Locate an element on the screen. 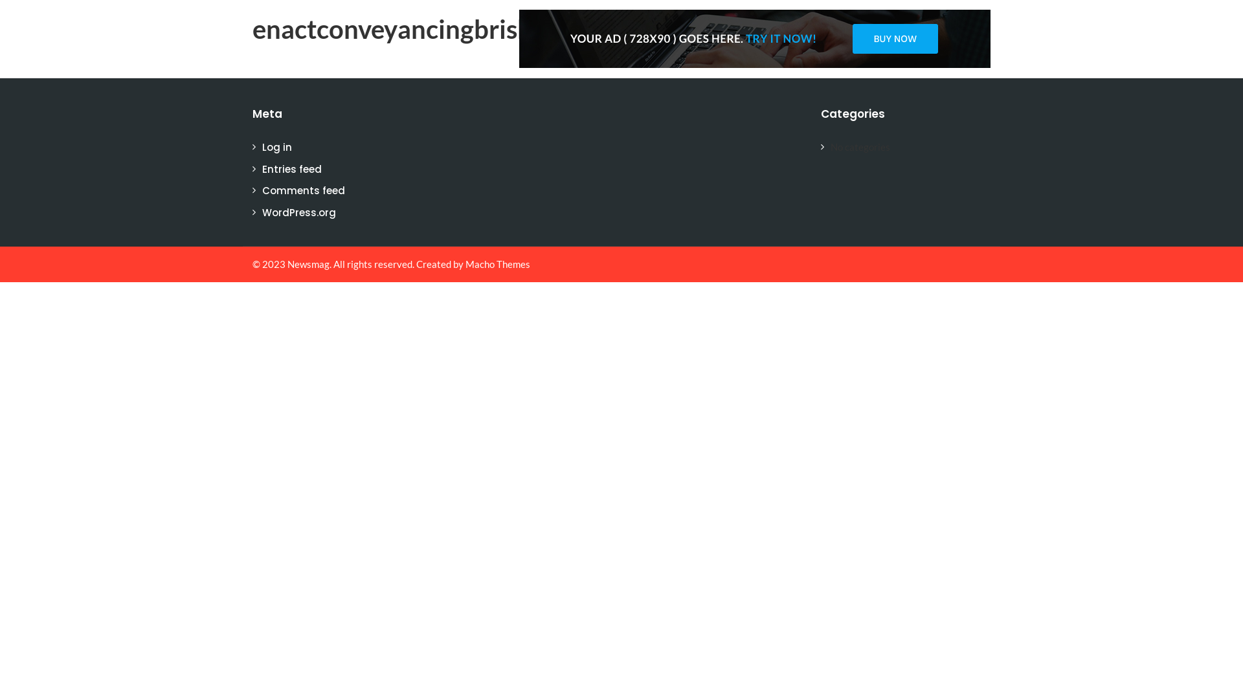  enactconveyancingbrisbane.com.au is located at coordinates (458, 29).